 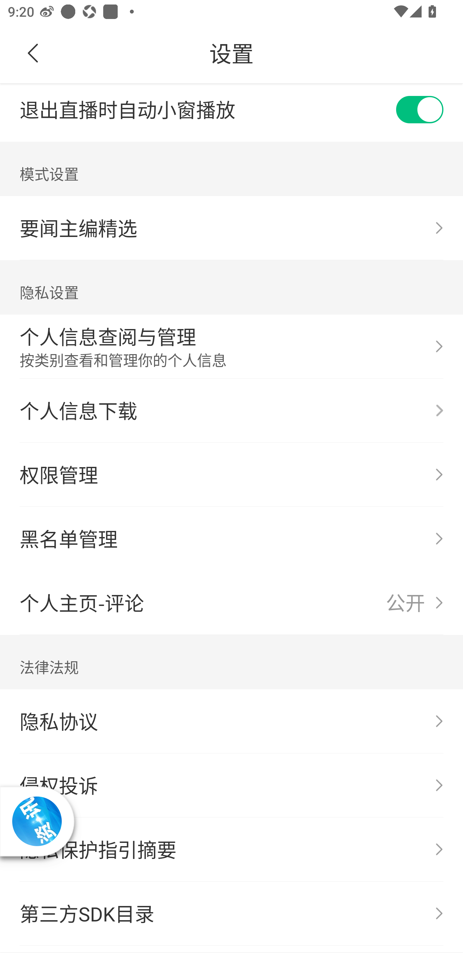 I want to click on 个人主页-评论 公开, so click(x=232, y=603).